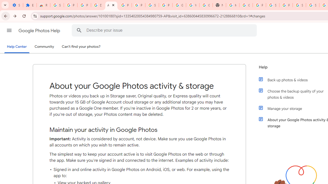 This screenshot has height=184, width=328. Describe the element at coordinates (179, 5) in the screenshot. I see `Google Account` at that location.